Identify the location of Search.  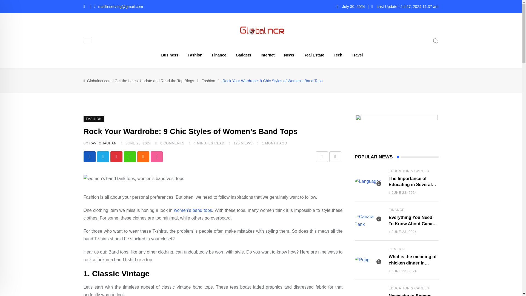
(436, 41).